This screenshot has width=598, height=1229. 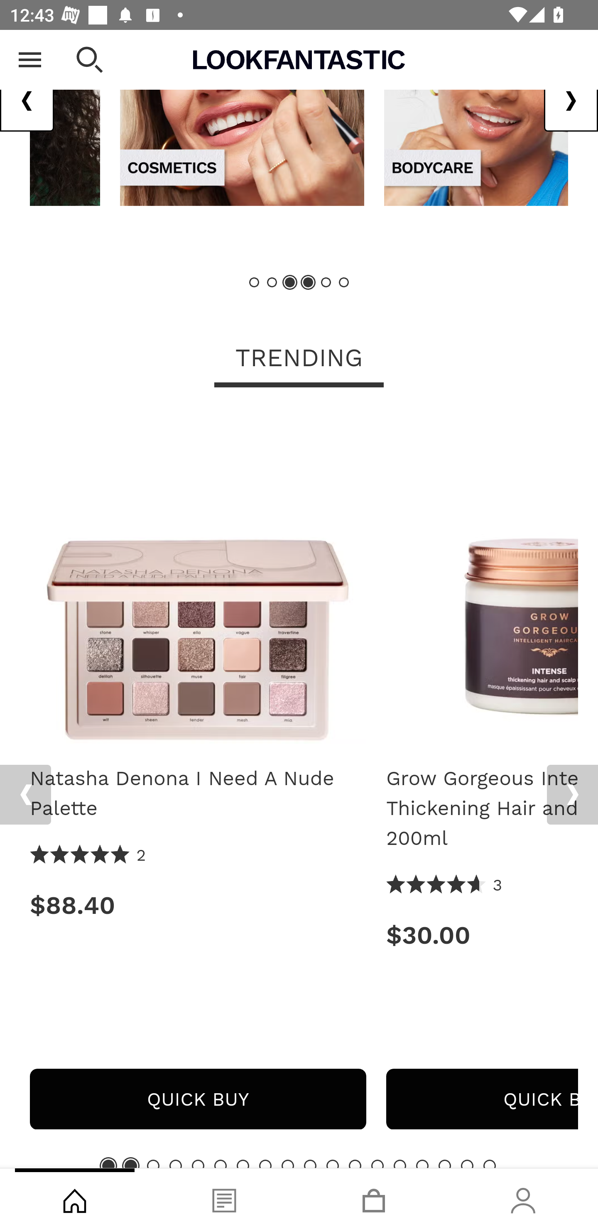 What do you see at coordinates (333, 1164) in the screenshot?
I see `Slide 11` at bounding box center [333, 1164].